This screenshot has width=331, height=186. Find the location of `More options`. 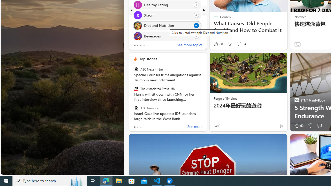

More options is located at coordinates (199, 59).